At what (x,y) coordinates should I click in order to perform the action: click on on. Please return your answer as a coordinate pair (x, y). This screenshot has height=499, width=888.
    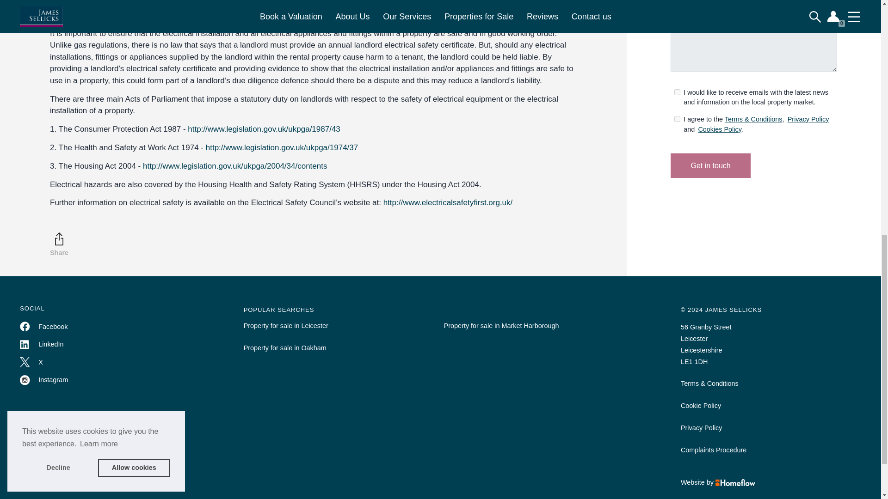
    Looking at the image, I should click on (677, 118).